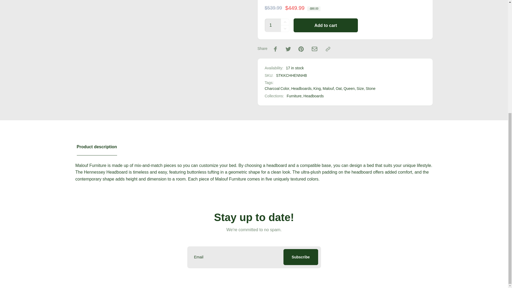  Describe the element at coordinates (349, 89) in the screenshot. I see `Show products matching tag Queen` at that location.